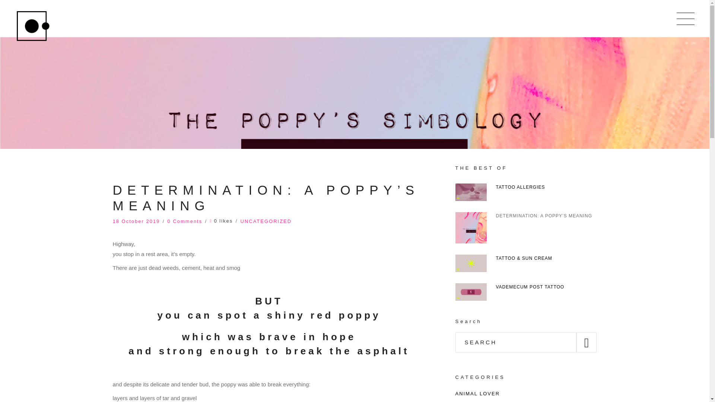  Describe the element at coordinates (470, 192) in the screenshot. I see `TATTOO ALLERGIES` at that location.